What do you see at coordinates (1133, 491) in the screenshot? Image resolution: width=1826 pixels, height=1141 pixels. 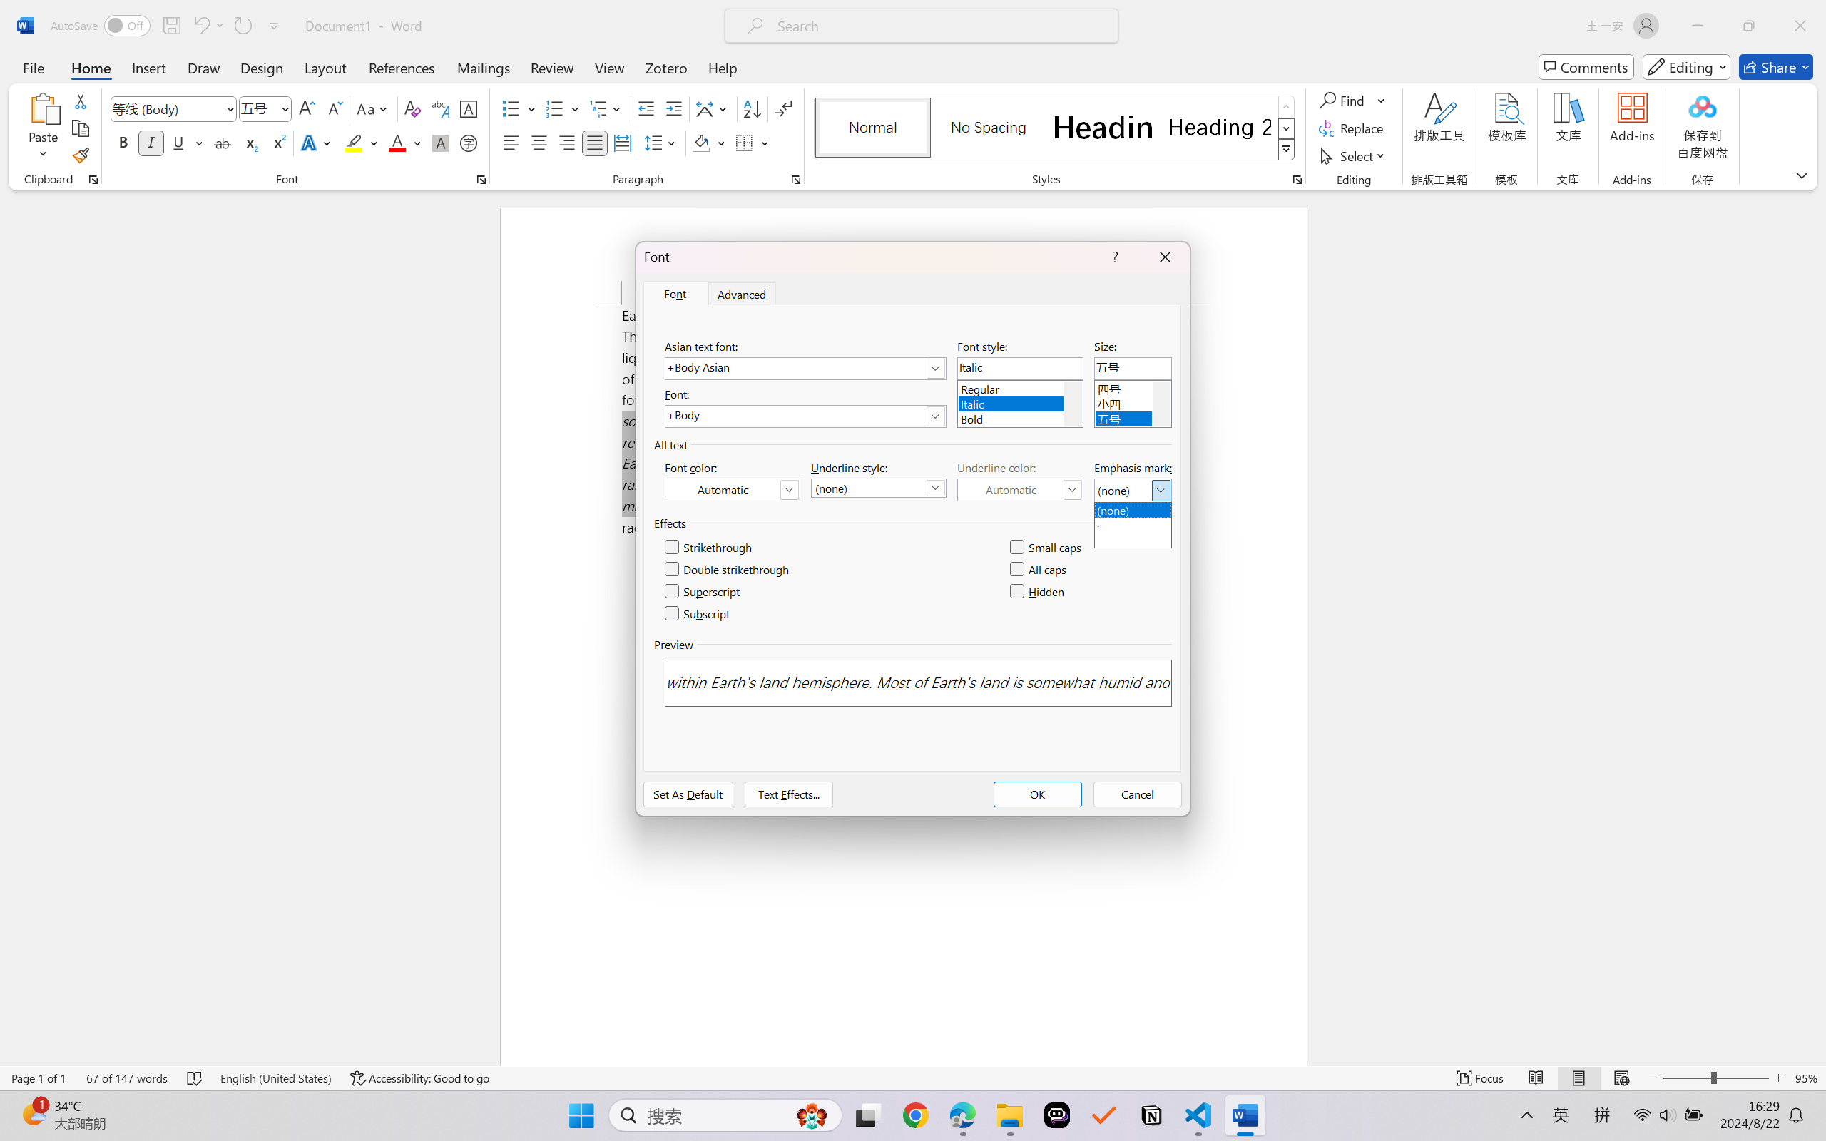 I see `Emphasis mark:` at bounding box center [1133, 491].